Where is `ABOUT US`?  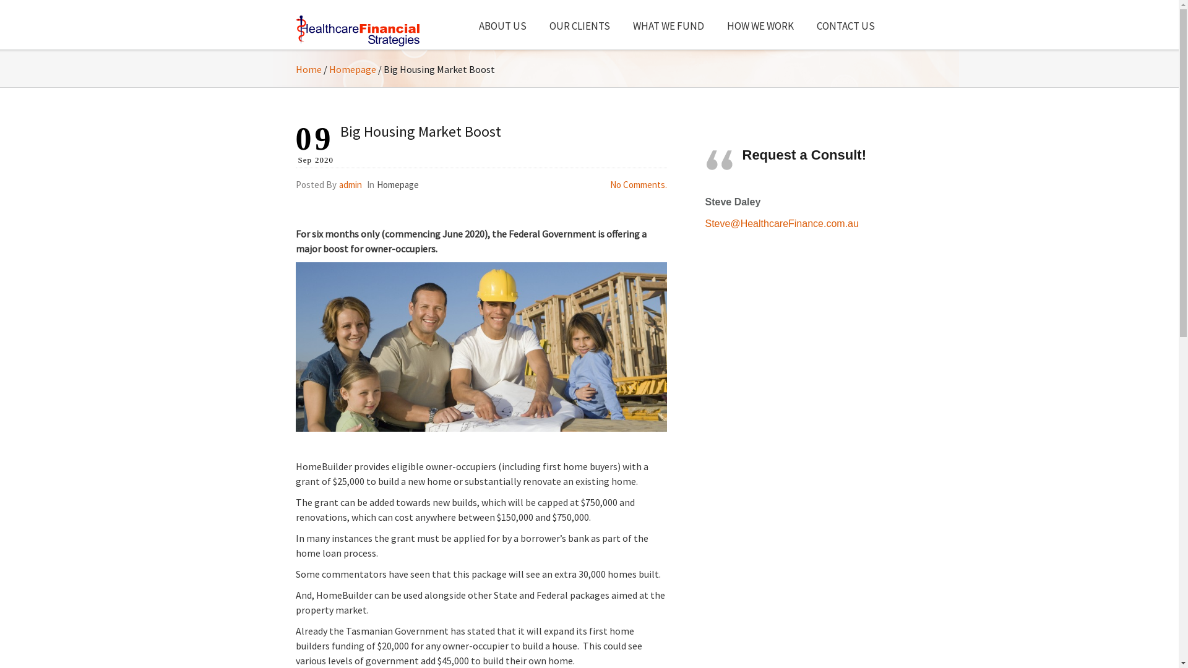 ABOUT US is located at coordinates (502, 24).